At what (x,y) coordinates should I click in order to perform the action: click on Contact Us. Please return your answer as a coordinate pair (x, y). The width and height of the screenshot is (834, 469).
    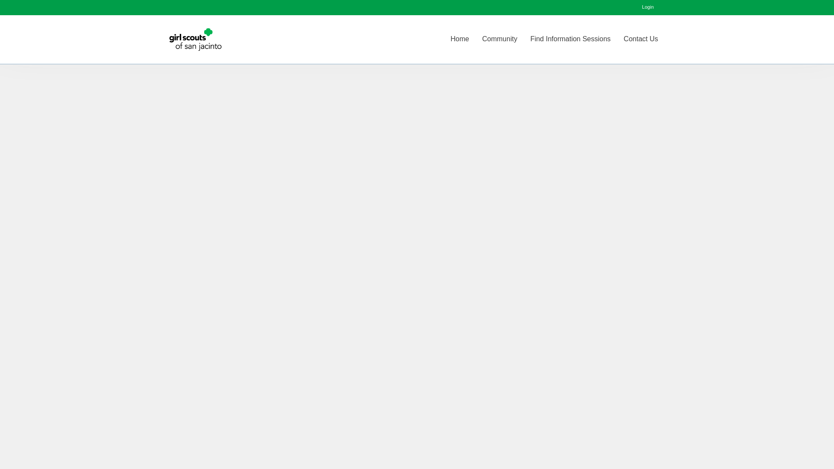
    Looking at the image, I should click on (641, 39).